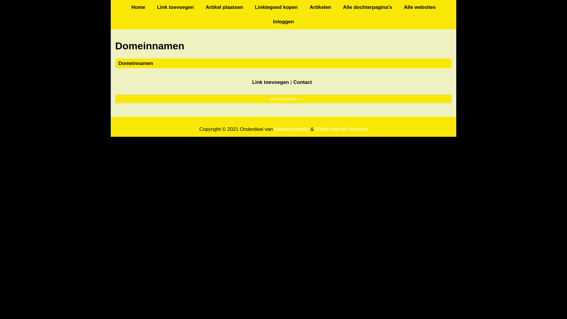 The width and height of the screenshot is (567, 319). What do you see at coordinates (138, 7) in the screenshot?
I see `Home` at bounding box center [138, 7].